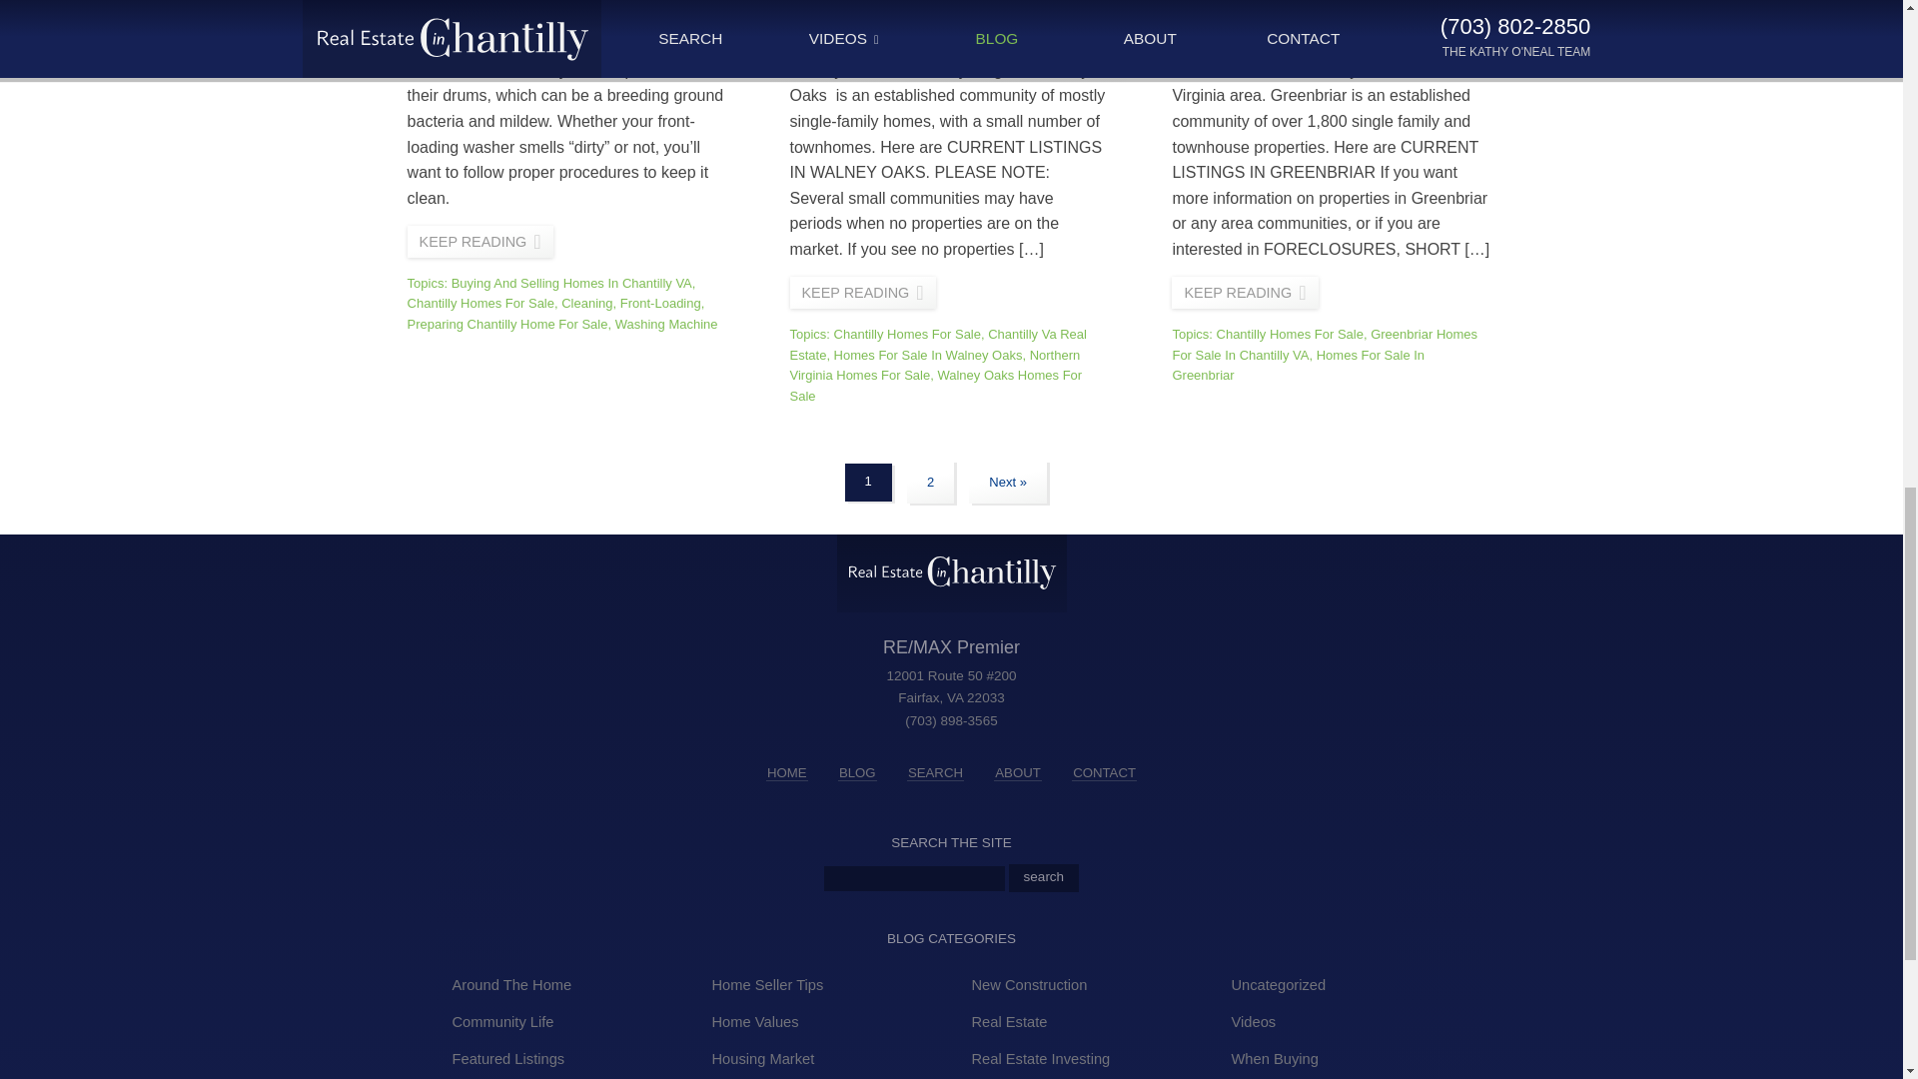 This screenshot has height=1079, width=1918. Describe the element at coordinates (559, 10) in the screenshot. I see `Keep Your Front-Loading Washing Machine Fresh` at that location.